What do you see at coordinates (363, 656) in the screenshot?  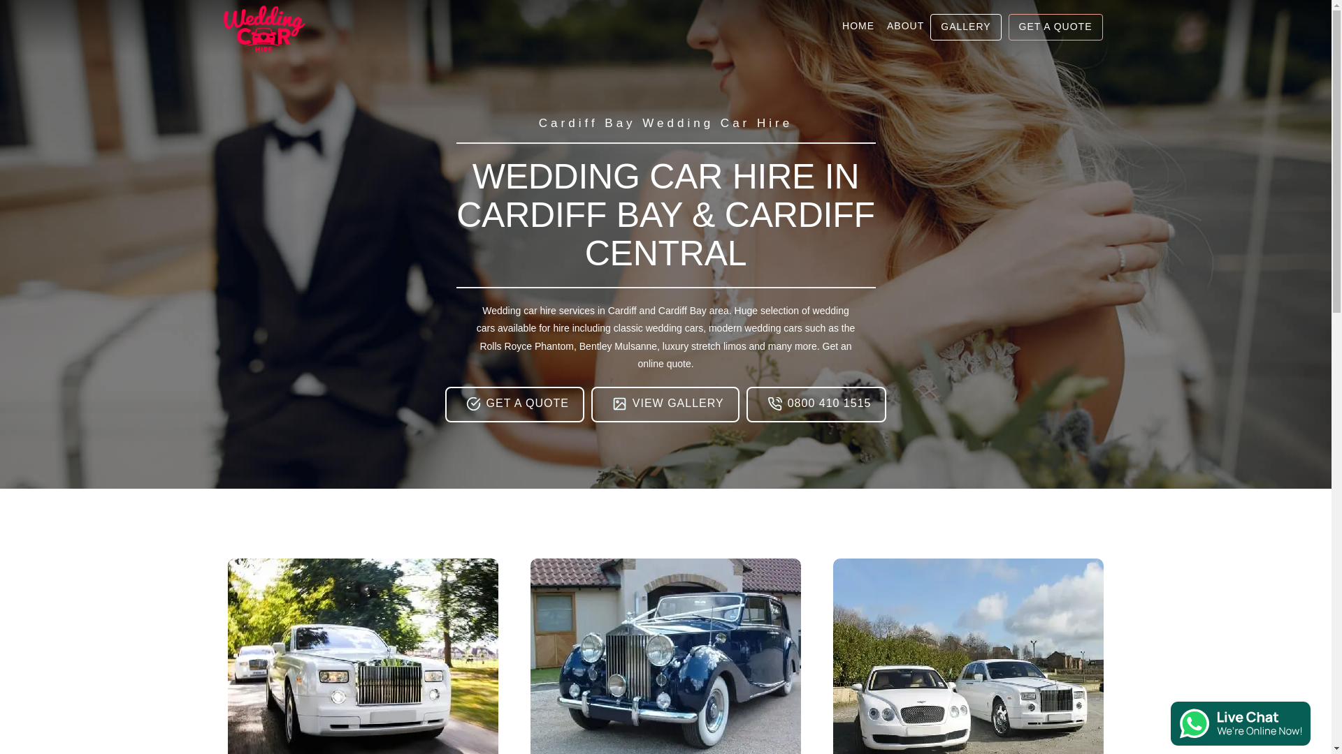 I see `Modern Wedding Cars` at bounding box center [363, 656].